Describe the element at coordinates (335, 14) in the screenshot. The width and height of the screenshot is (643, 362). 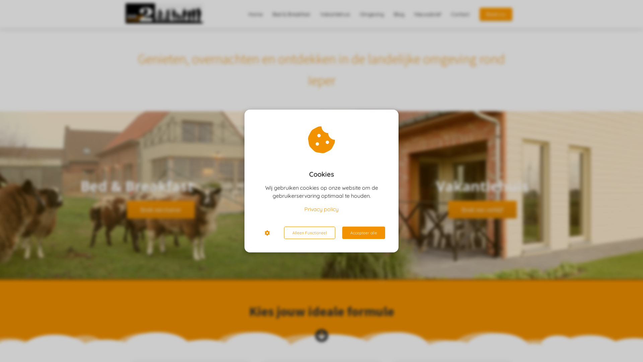
I see `Vakantiehuis` at that location.